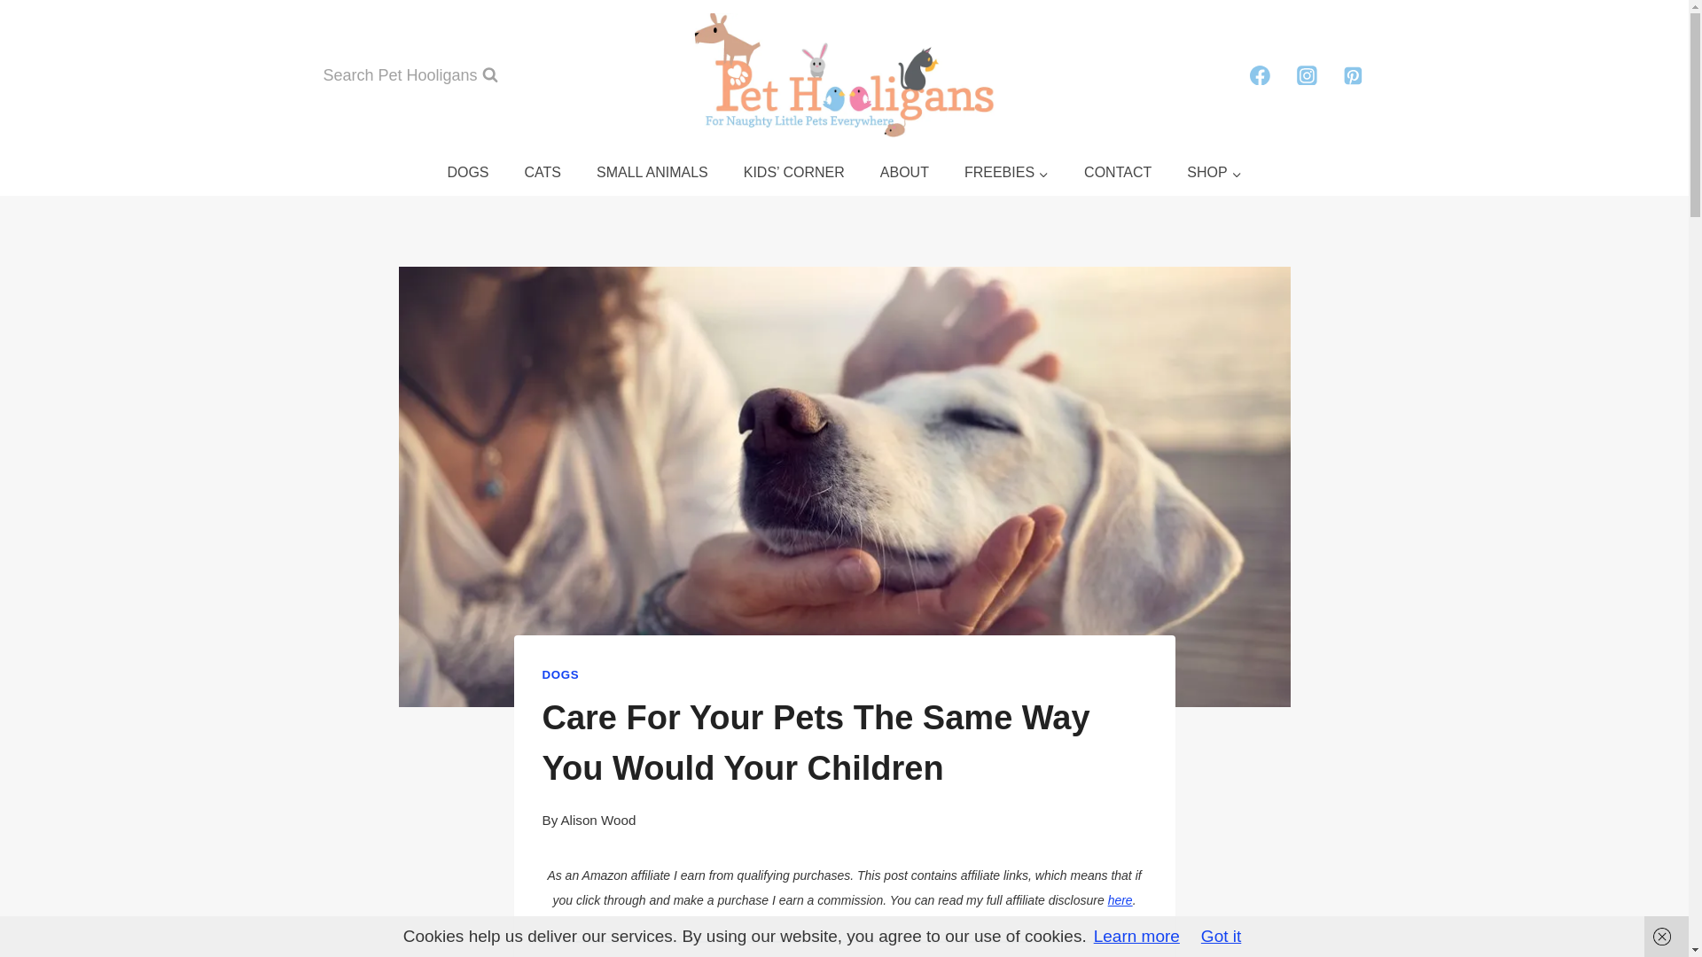 The image size is (1702, 957). What do you see at coordinates (652, 173) in the screenshot?
I see `SMALL ANIMALS` at bounding box center [652, 173].